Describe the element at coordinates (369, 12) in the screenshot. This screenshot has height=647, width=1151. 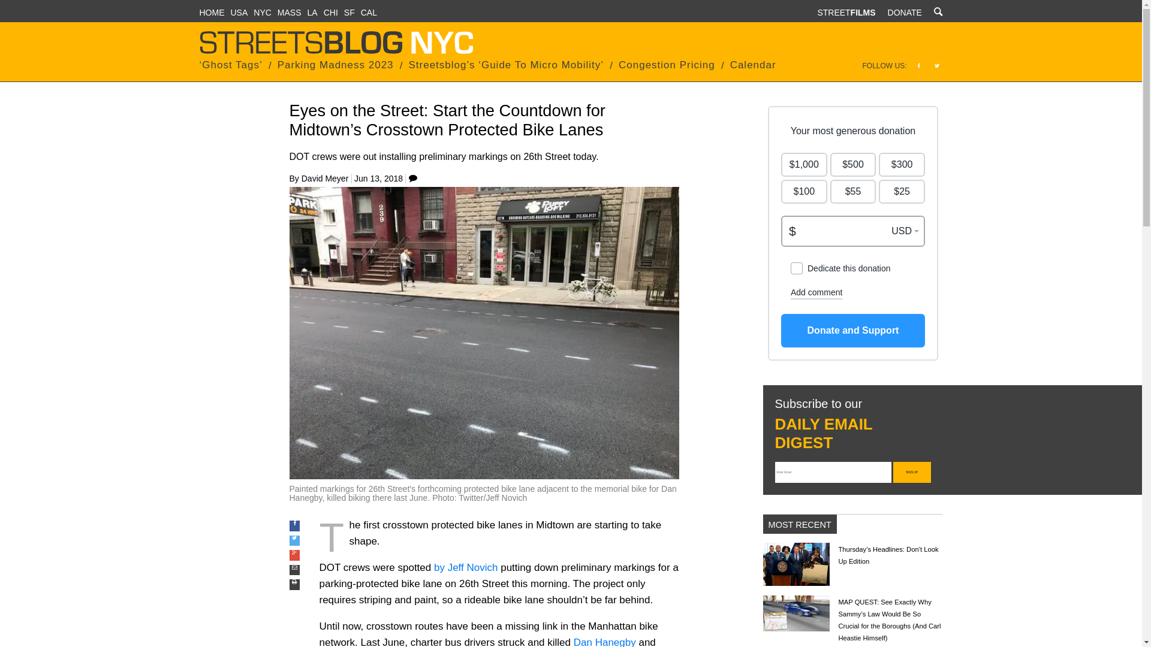
I see `CAL` at that location.